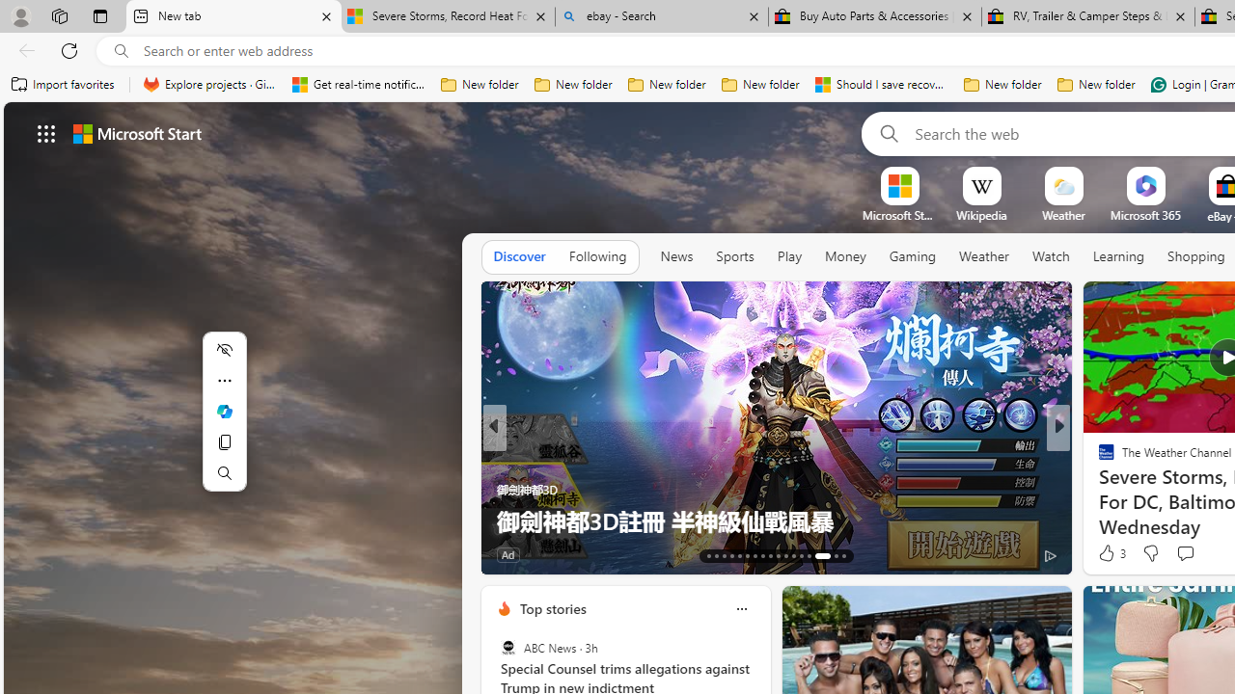  Describe the element at coordinates (1144, 215) in the screenshot. I see `Microsoft 365` at that location.